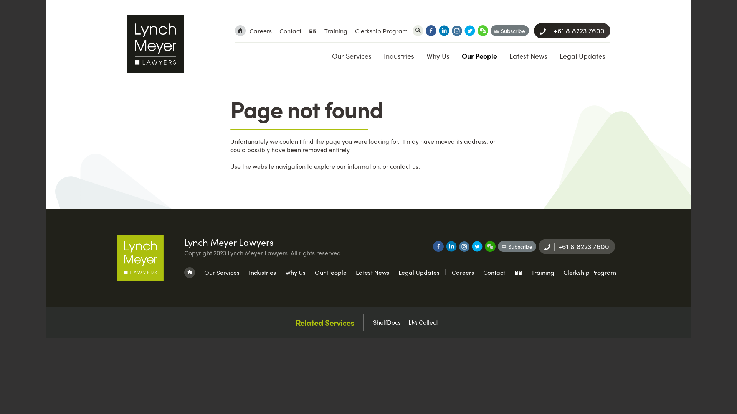  Describe the element at coordinates (295, 273) in the screenshot. I see `Why Us` at that location.